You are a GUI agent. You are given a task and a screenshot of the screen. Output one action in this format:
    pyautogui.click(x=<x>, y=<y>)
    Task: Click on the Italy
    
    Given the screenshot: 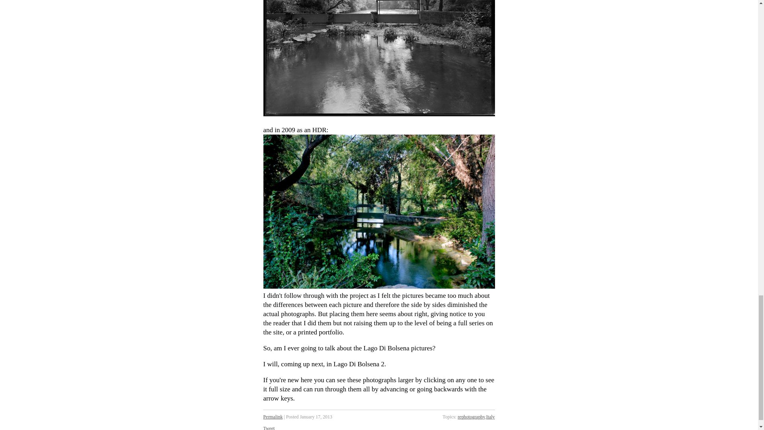 What is the action you would take?
    pyautogui.click(x=490, y=417)
    